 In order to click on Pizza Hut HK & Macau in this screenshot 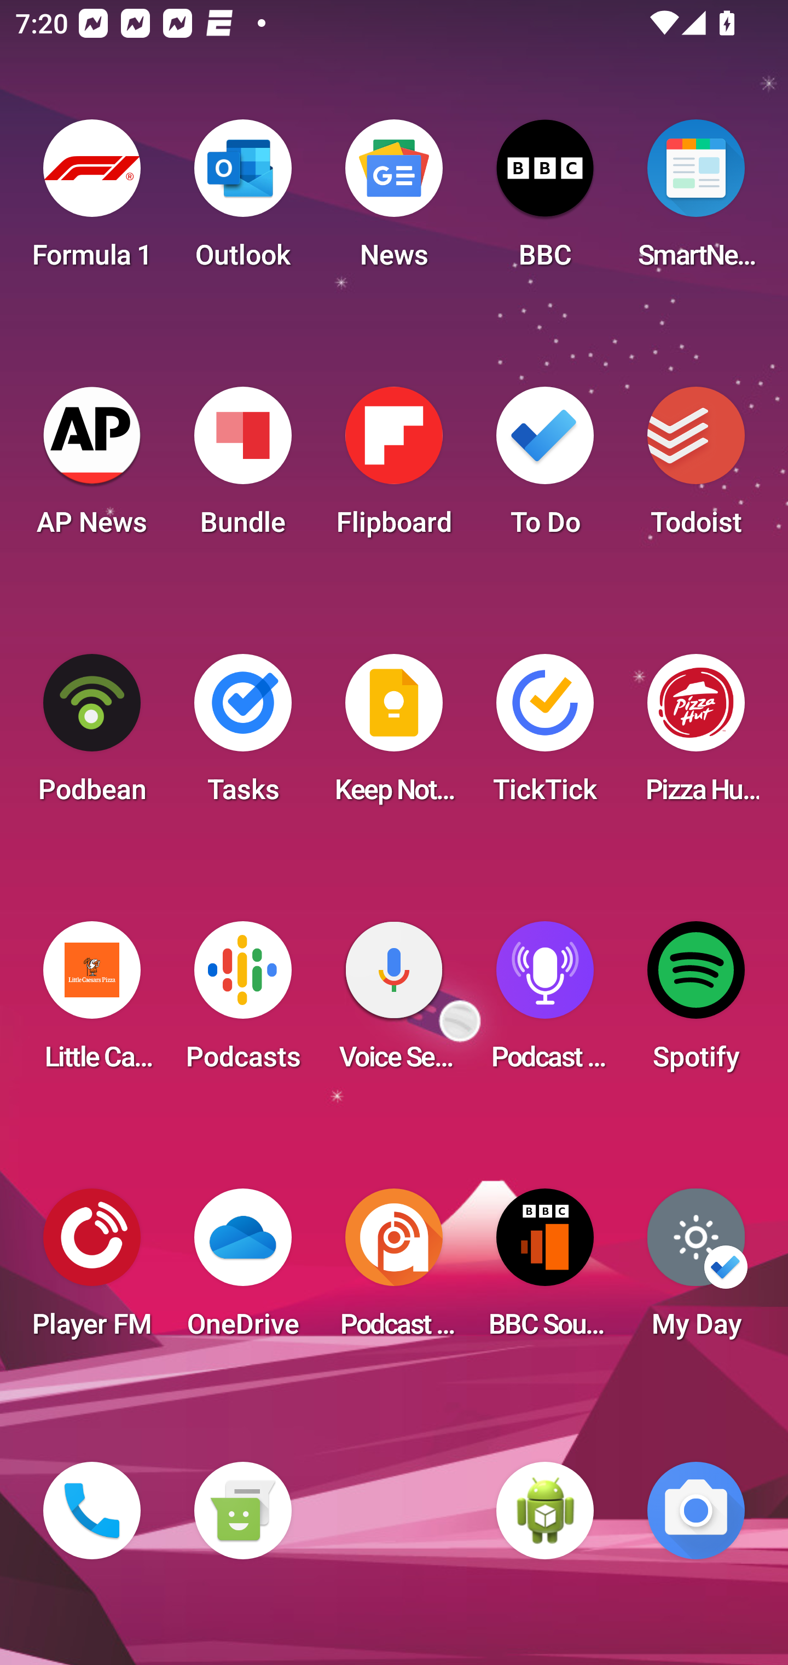, I will do `click(696, 735)`.